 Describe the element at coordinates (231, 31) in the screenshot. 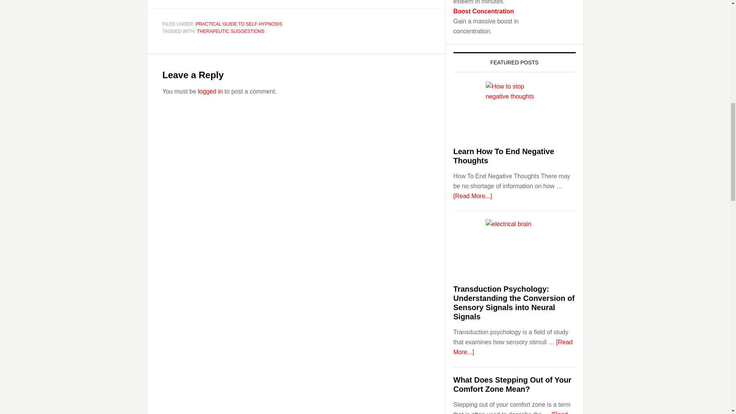

I see `THERAPEUTIC SUGGESTIONS` at that location.